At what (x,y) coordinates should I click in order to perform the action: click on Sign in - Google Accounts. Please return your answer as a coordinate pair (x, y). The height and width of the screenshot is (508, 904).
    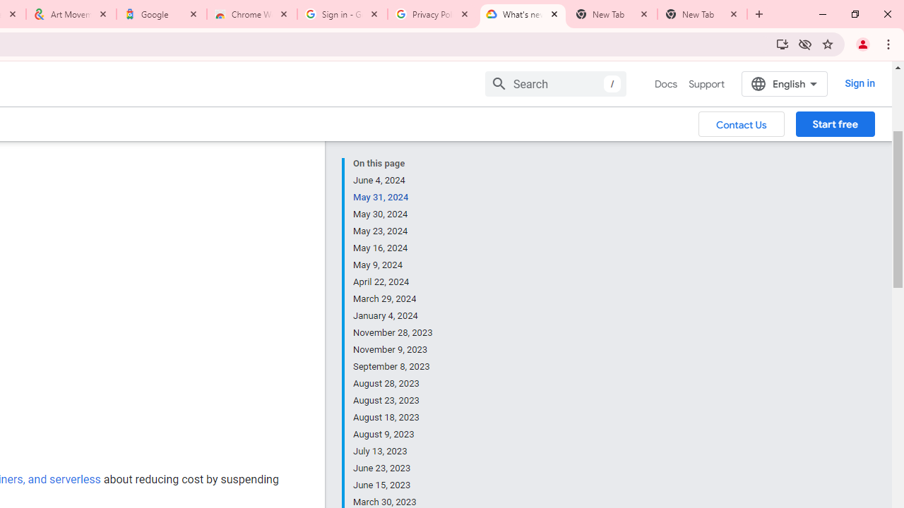
    Looking at the image, I should click on (343, 14).